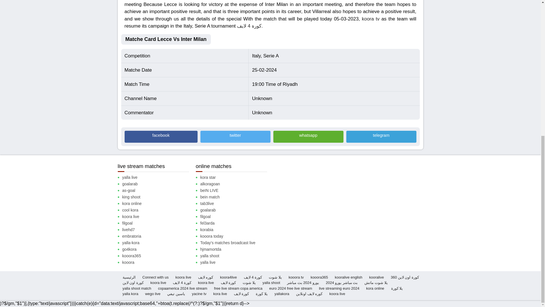 Image resolution: width=545 pixels, height=307 pixels. Describe the element at coordinates (381, 136) in the screenshot. I see `telegram` at that location.